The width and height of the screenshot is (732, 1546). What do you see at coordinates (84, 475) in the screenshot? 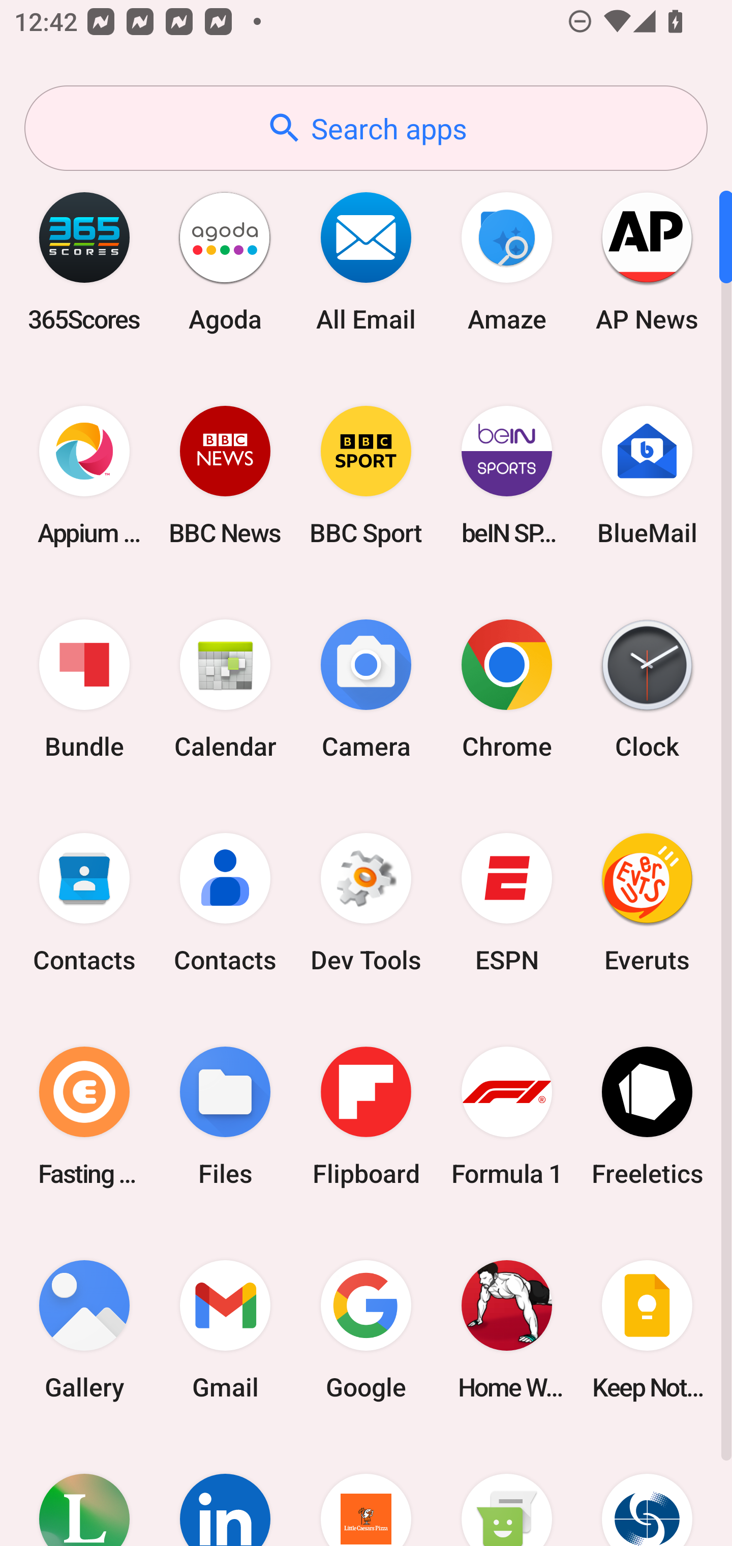
I see `Appium Settings` at bounding box center [84, 475].